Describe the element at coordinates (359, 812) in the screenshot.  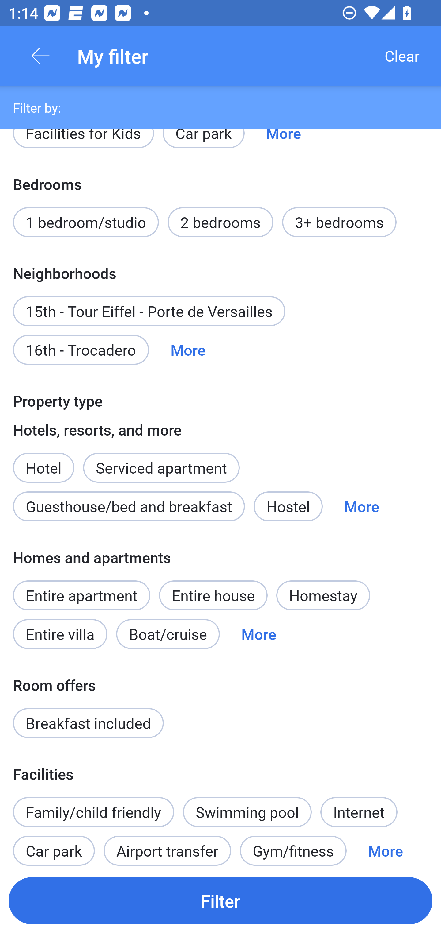
I see `Internet` at that location.